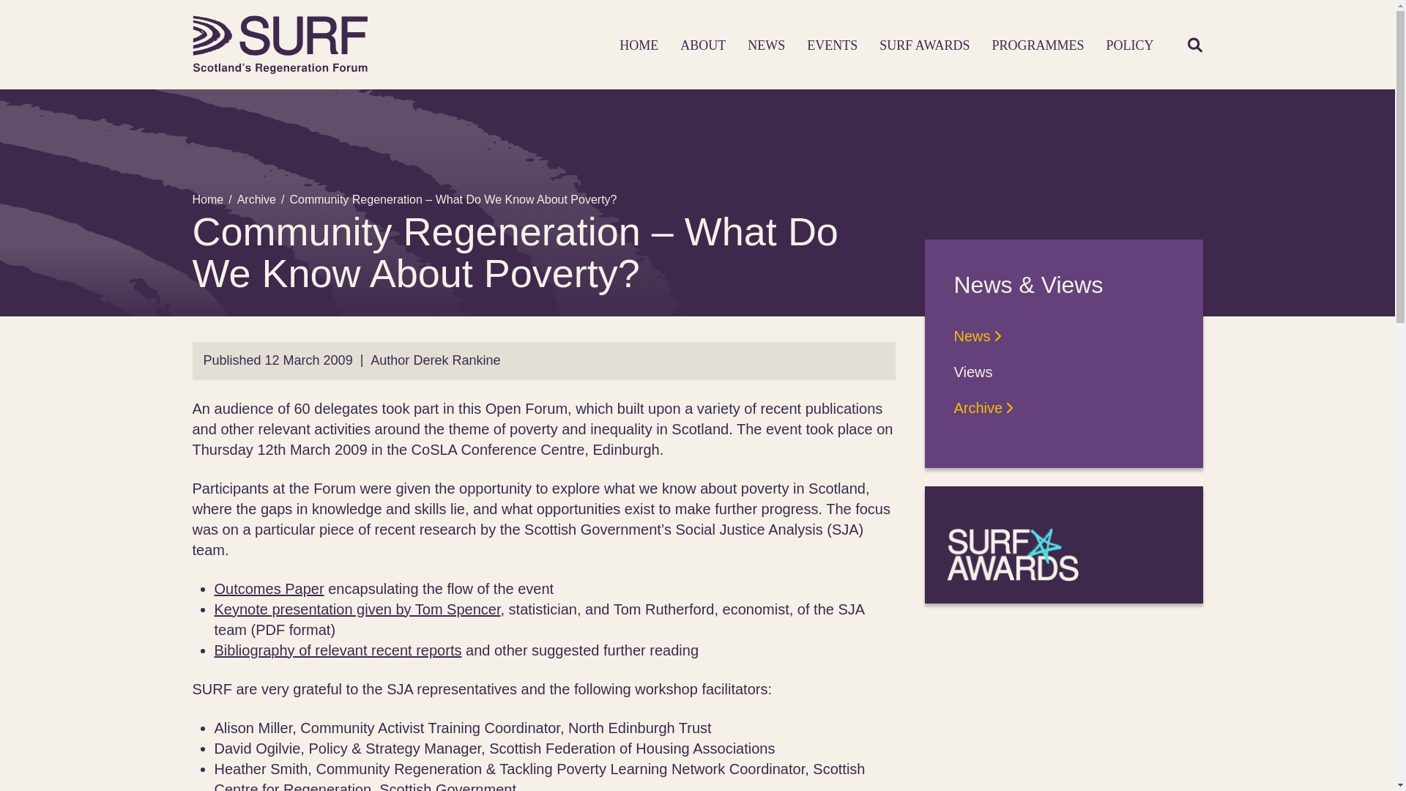  Describe the element at coordinates (337, 650) in the screenshot. I see `Bibliography of relevant recent reports` at that location.